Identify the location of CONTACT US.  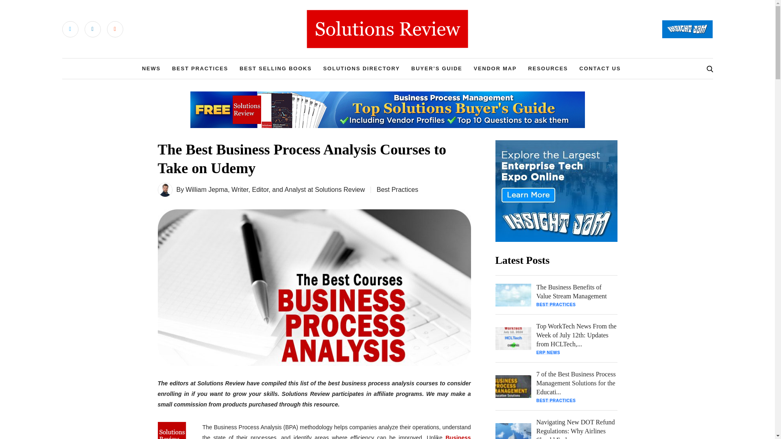
(600, 68).